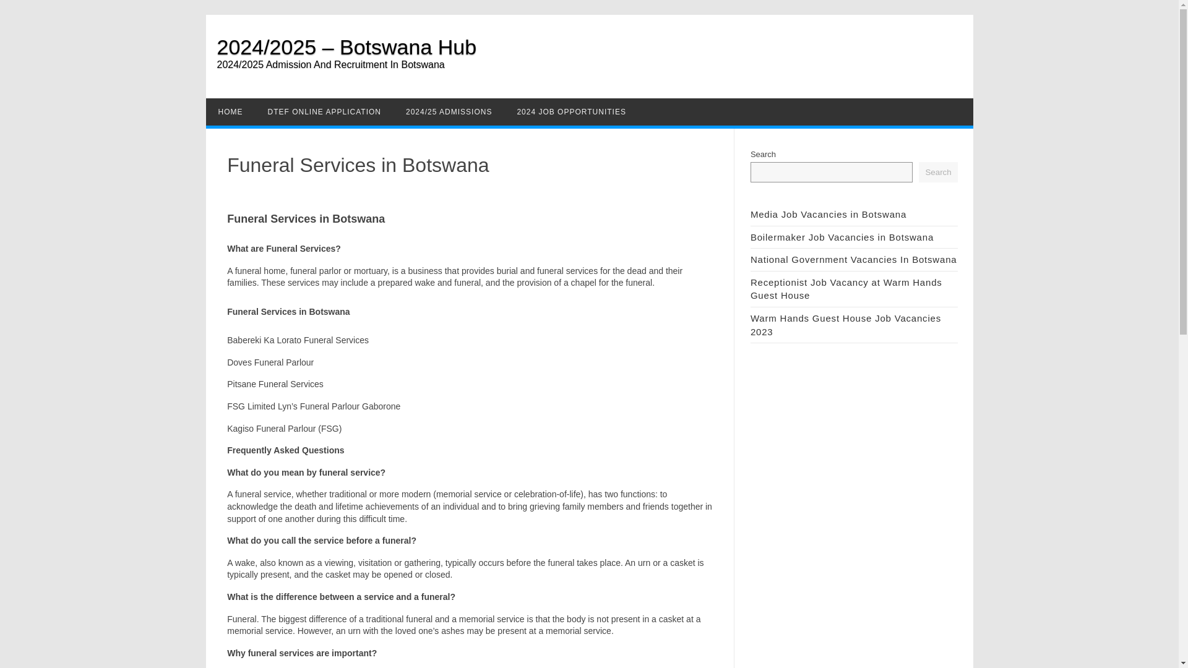 The image size is (1188, 668). I want to click on Media Job Vacancies in Botswana, so click(828, 214).